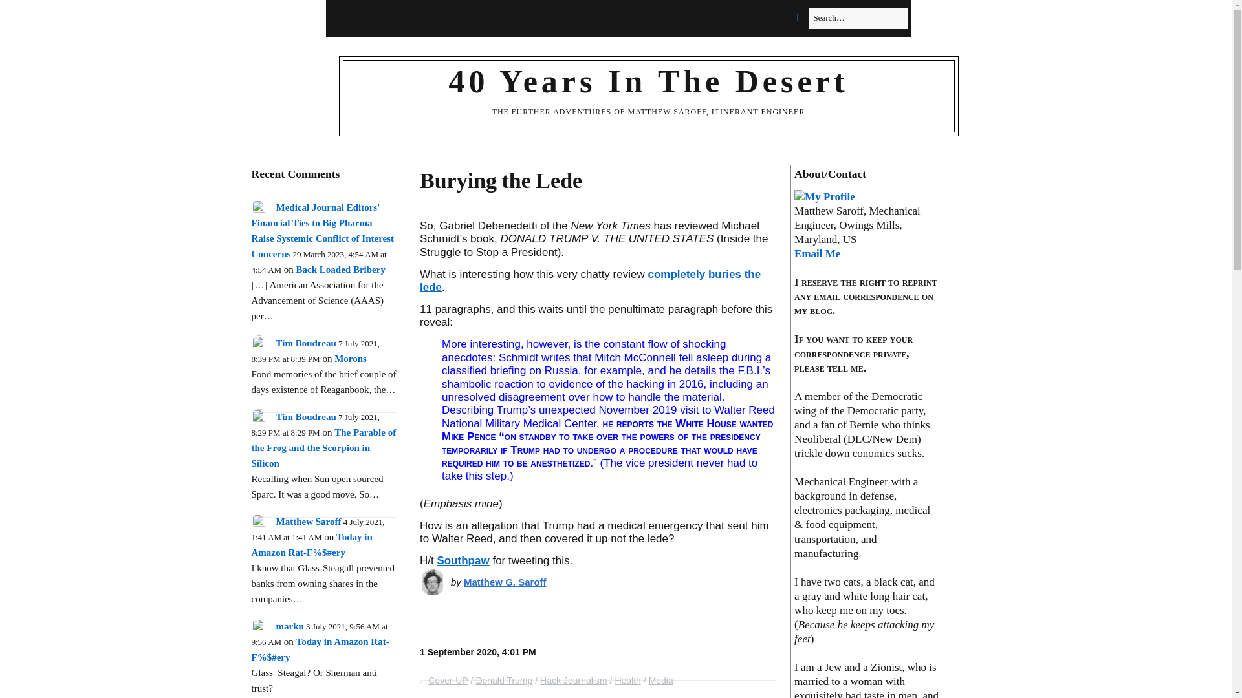  Describe the element at coordinates (308, 522) in the screenshot. I see `Matthew Saroff` at that location.